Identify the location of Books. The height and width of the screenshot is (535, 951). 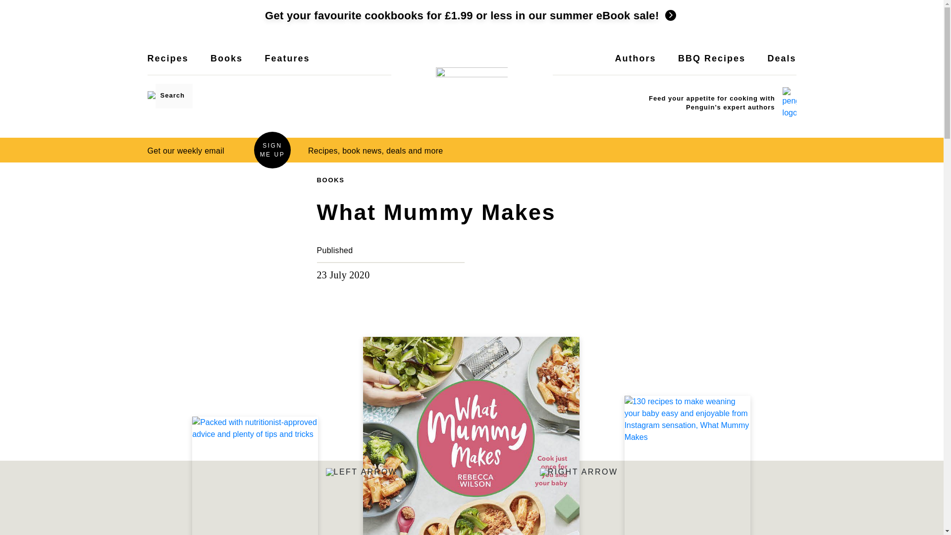
(226, 64).